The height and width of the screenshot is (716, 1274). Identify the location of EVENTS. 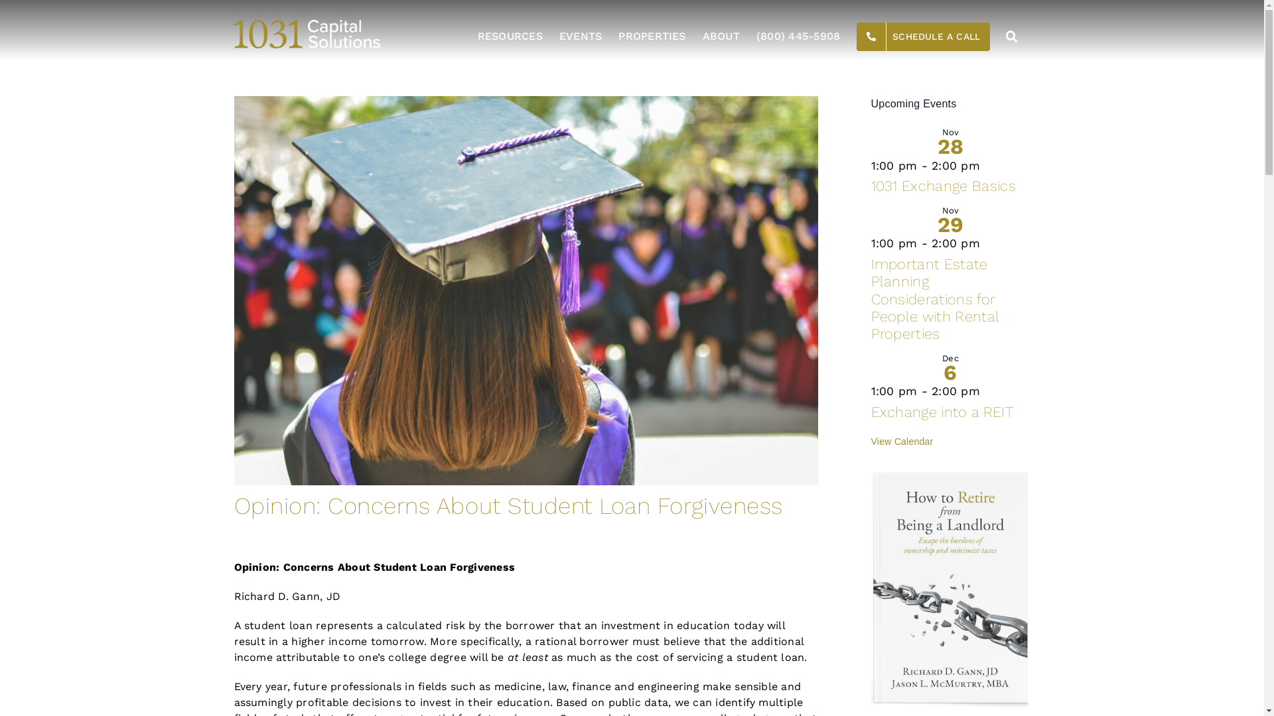
(581, 36).